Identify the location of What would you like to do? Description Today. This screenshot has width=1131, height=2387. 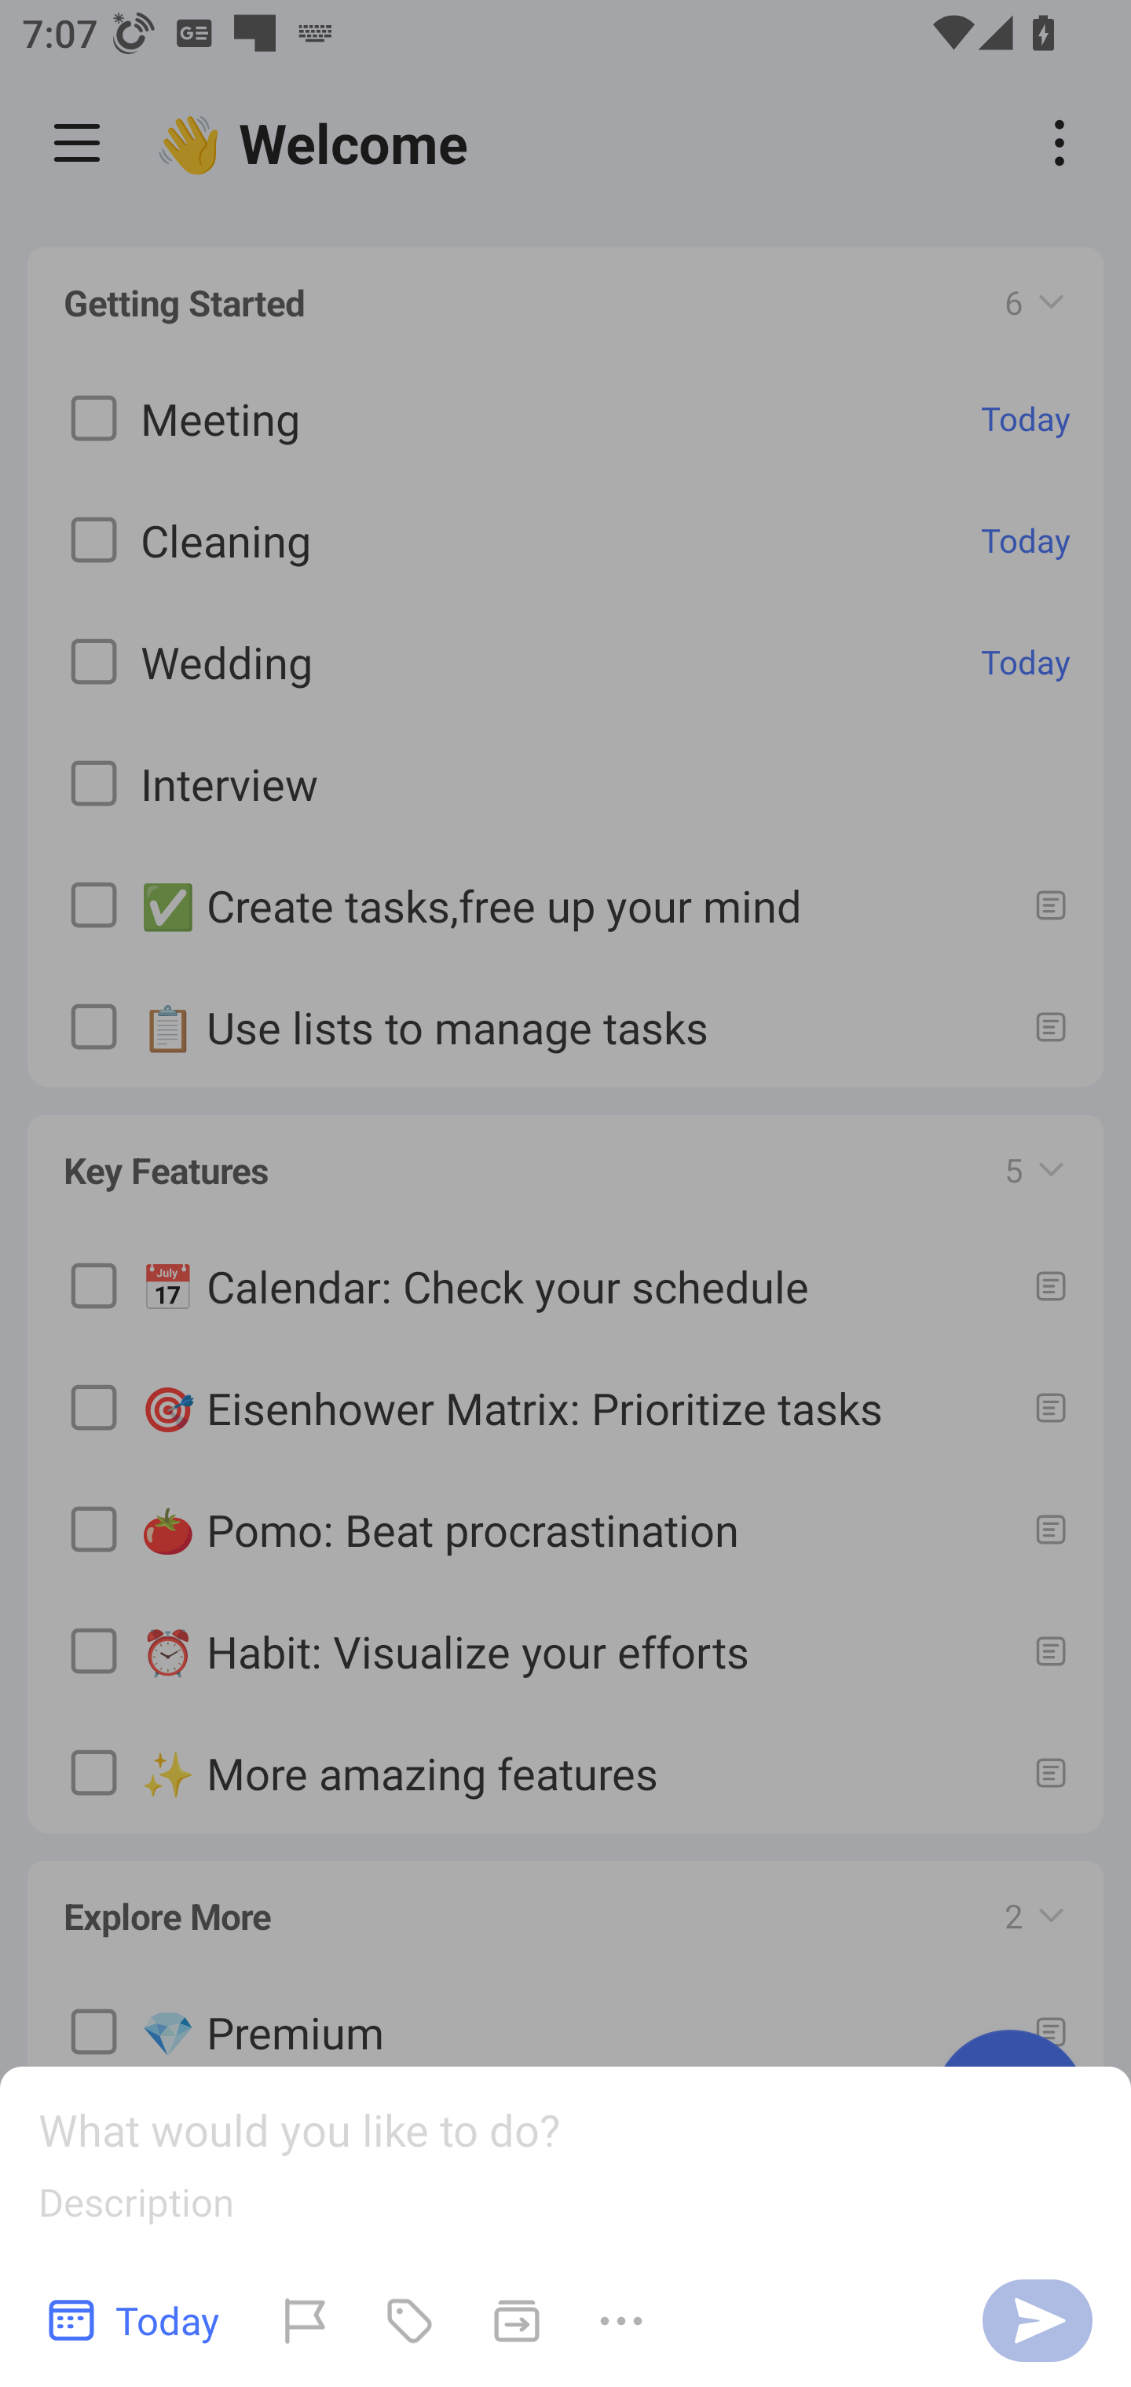
(565, 2227).